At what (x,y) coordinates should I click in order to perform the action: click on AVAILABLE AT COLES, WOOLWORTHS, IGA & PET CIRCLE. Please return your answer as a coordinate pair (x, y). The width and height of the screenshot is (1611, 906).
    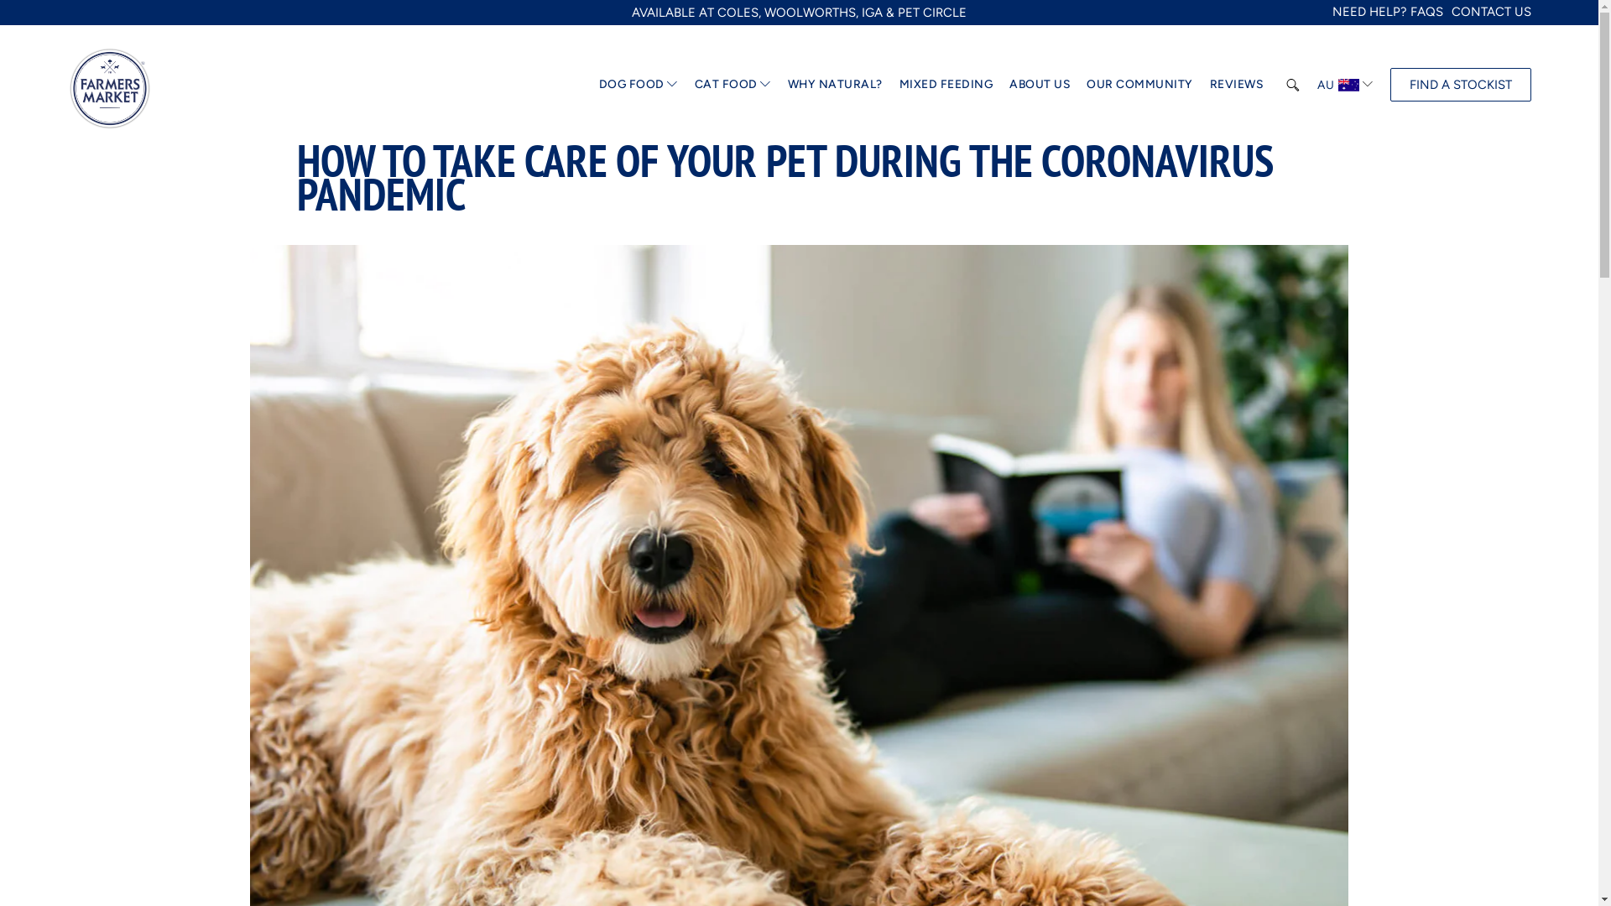
    Looking at the image, I should click on (799, 13).